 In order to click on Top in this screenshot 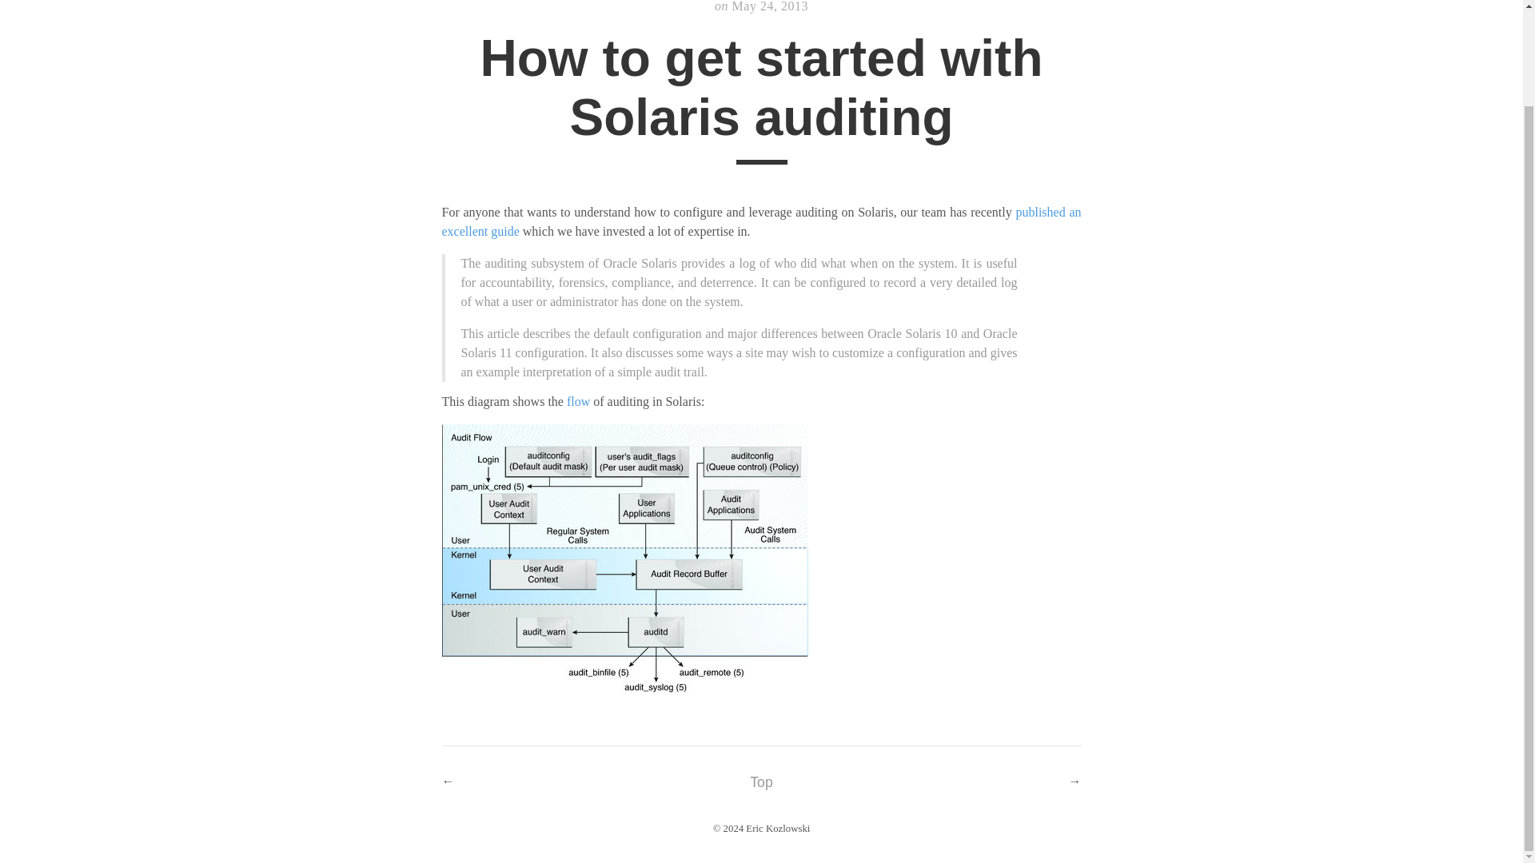, I will do `click(761, 781)`.